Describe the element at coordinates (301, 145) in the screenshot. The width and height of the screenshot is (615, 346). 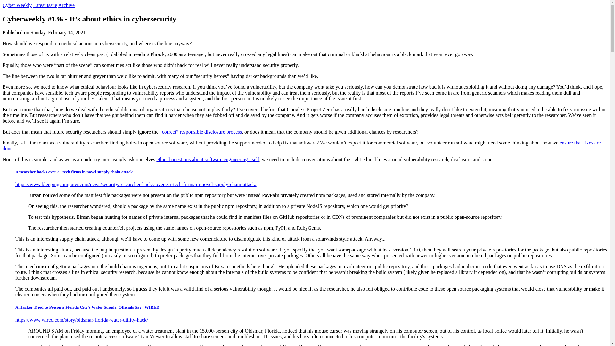
I see `ensure that fixes are done` at that location.